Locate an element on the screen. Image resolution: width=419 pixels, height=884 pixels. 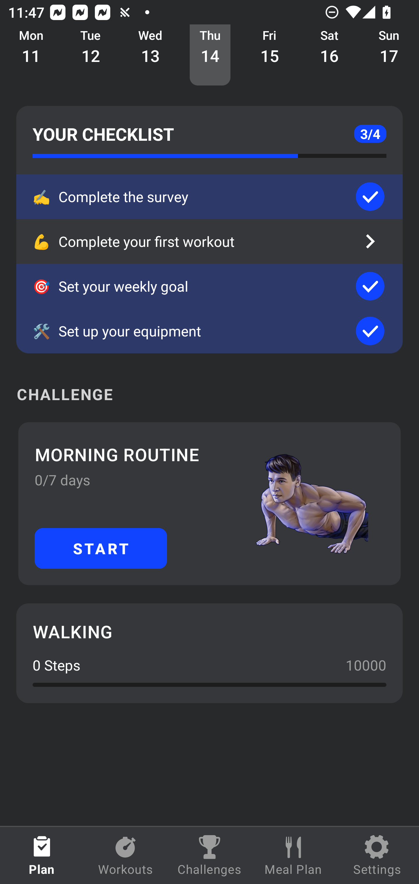
 Challenges  is located at coordinates (210, 856).